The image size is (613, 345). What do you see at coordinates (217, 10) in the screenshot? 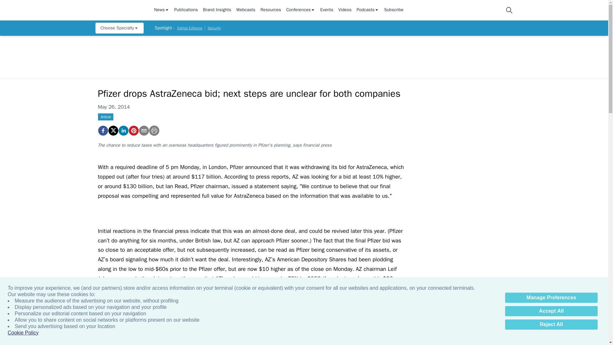
I see `Brand Insights` at bounding box center [217, 10].